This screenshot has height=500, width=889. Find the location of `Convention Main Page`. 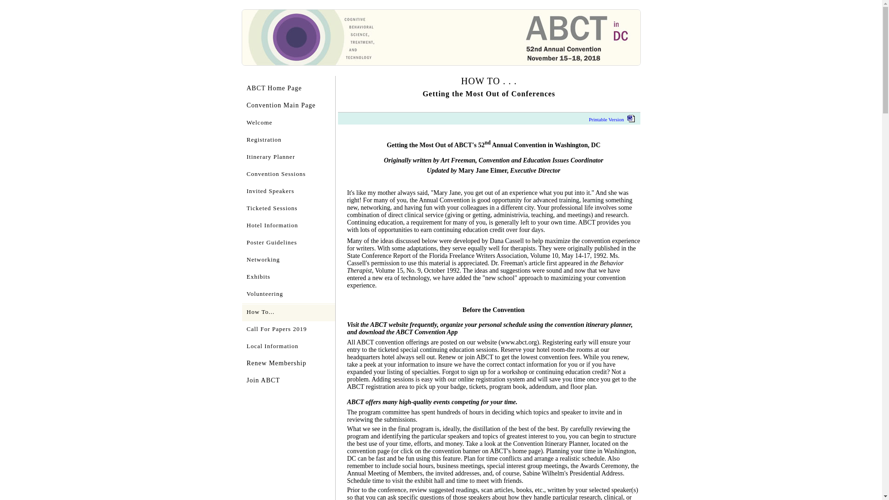

Convention Main Page is located at coordinates (288, 106).